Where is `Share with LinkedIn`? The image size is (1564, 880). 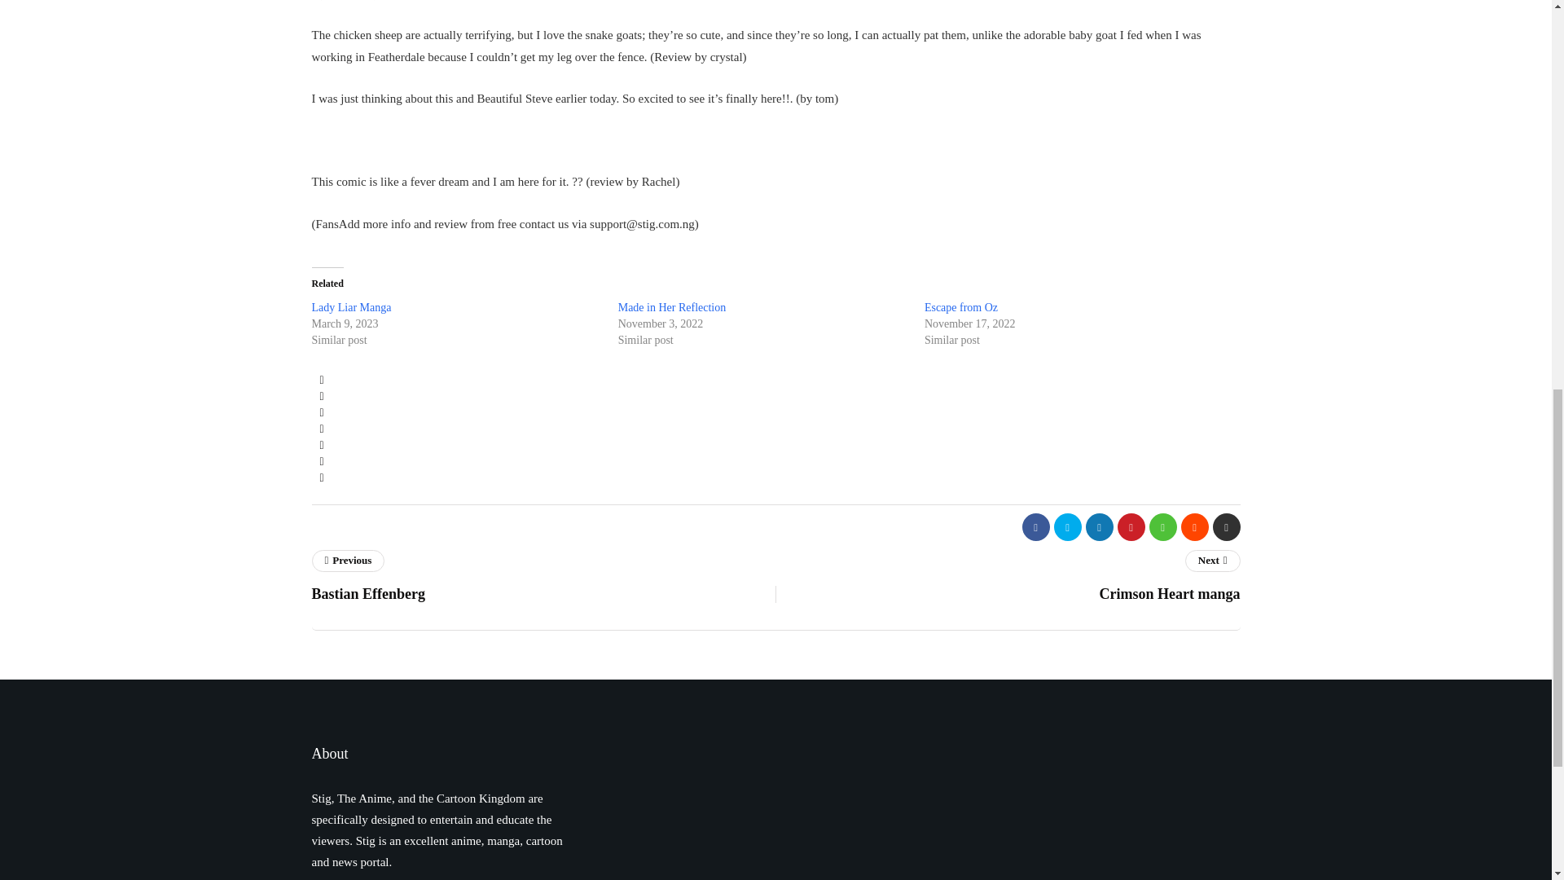
Share with LinkedIn is located at coordinates (321, 412).